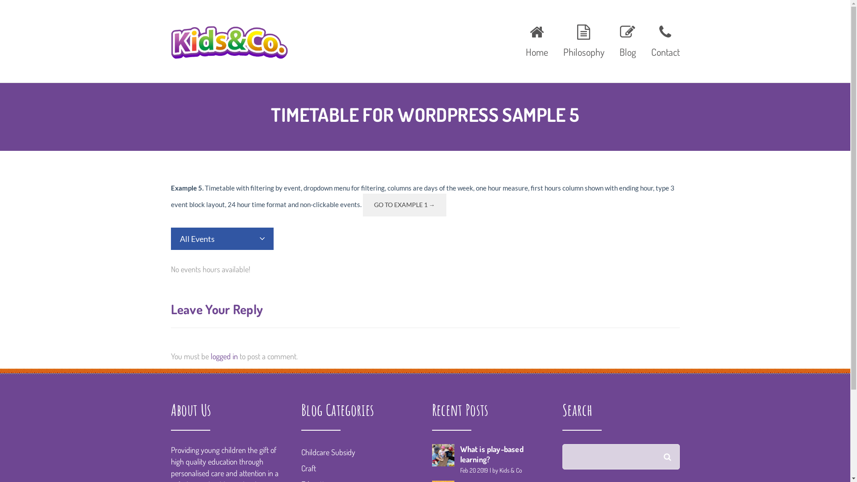  What do you see at coordinates (662, 39) in the screenshot?
I see `Contact` at bounding box center [662, 39].